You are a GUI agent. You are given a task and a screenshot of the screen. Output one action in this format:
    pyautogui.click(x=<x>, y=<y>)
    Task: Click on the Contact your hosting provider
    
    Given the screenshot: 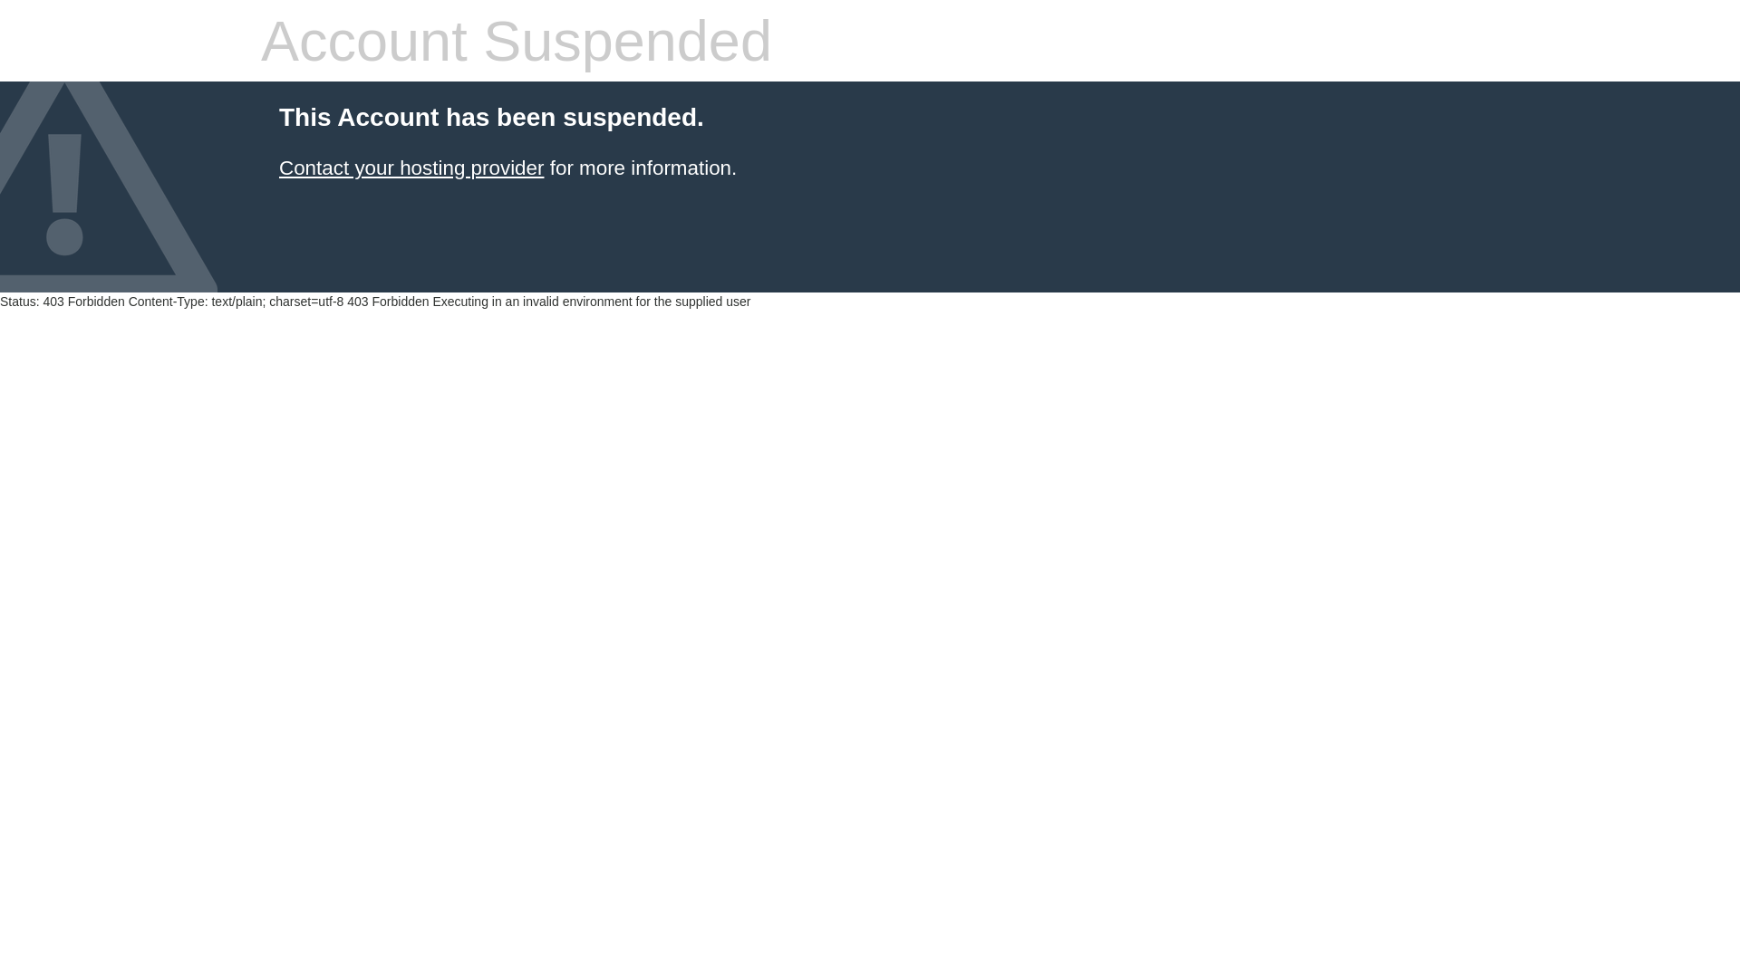 What is the action you would take?
    pyautogui.click(x=411, y=168)
    